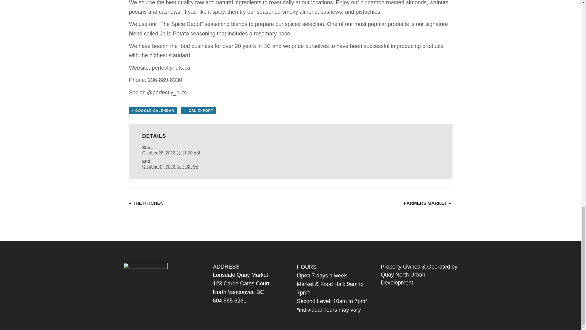 Image resolution: width=586 pixels, height=330 pixels. Describe the element at coordinates (153, 110) in the screenshot. I see `Add to Google Calendar` at that location.